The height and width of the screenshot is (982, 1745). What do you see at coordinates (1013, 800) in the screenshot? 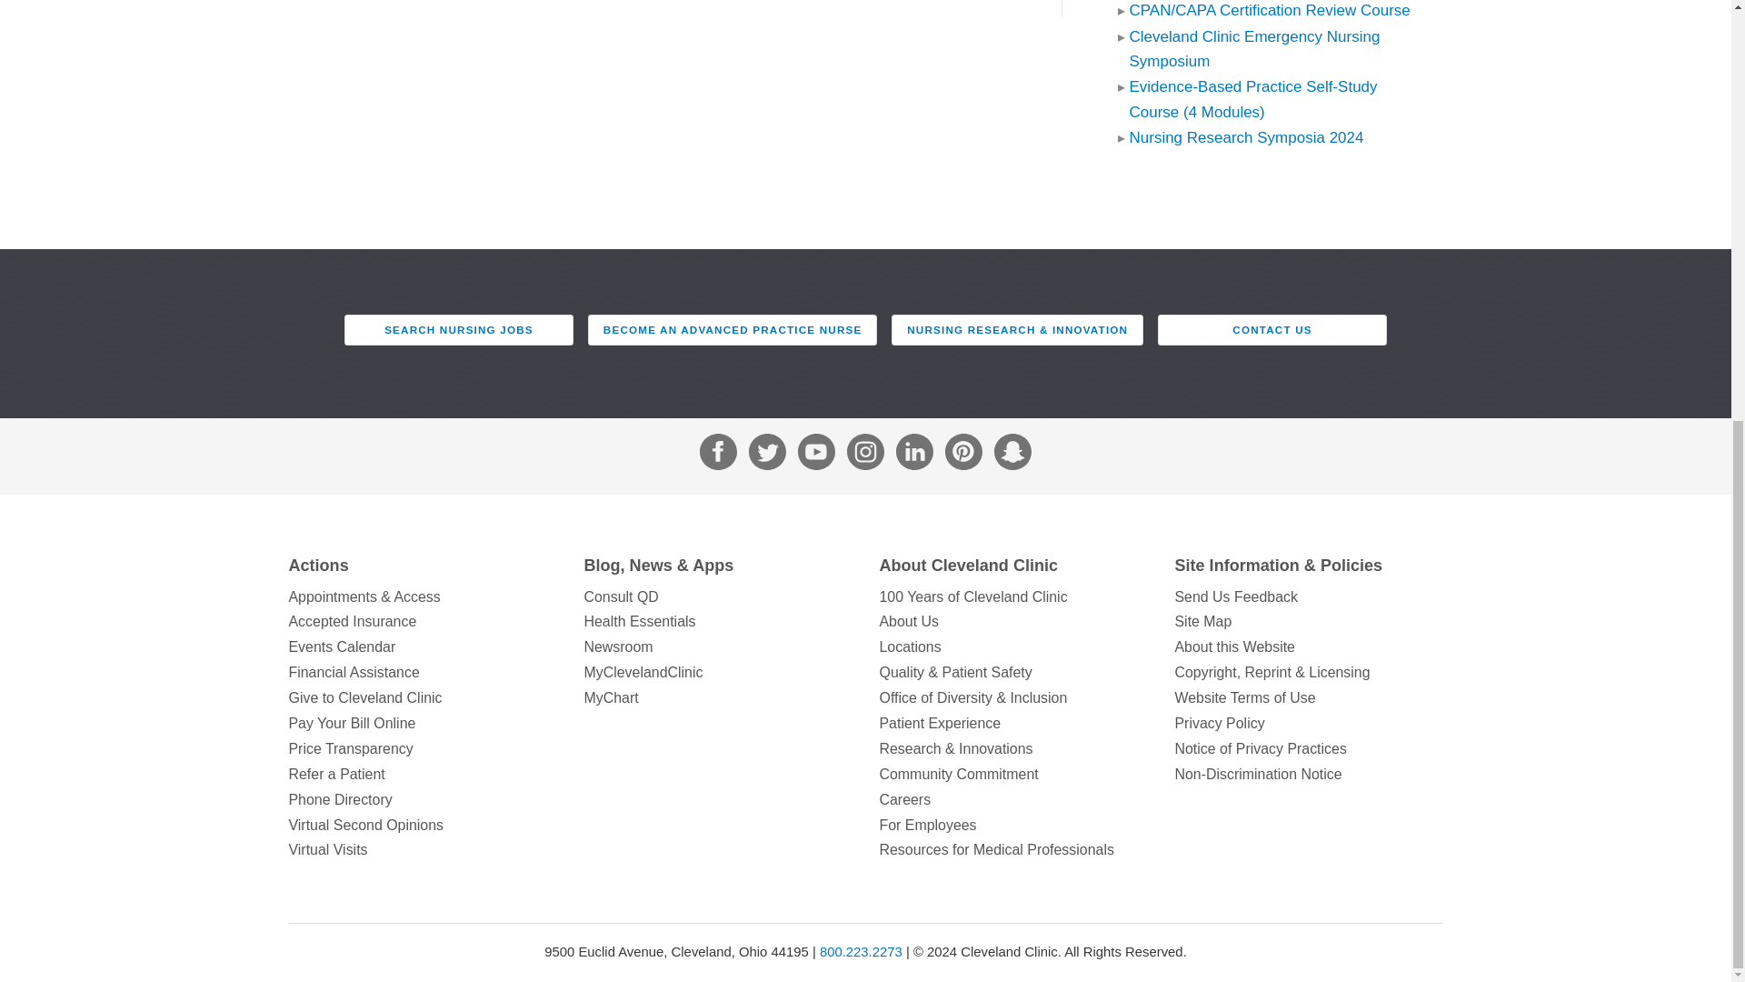
I see `Careers` at bounding box center [1013, 800].